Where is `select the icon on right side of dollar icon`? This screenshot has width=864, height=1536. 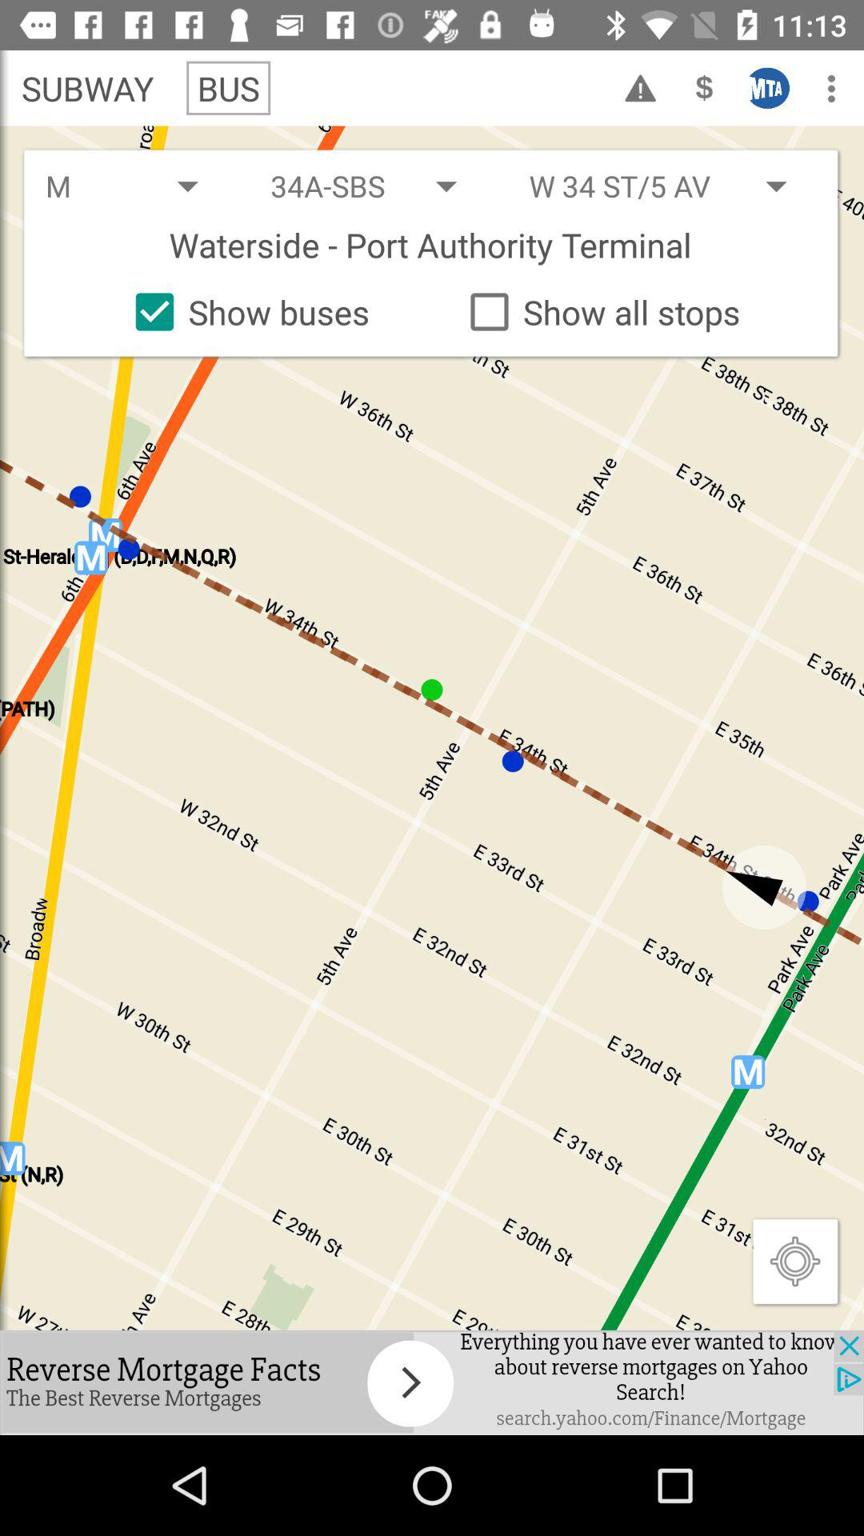
select the icon on right side of dollar icon is located at coordinates (769, 88).